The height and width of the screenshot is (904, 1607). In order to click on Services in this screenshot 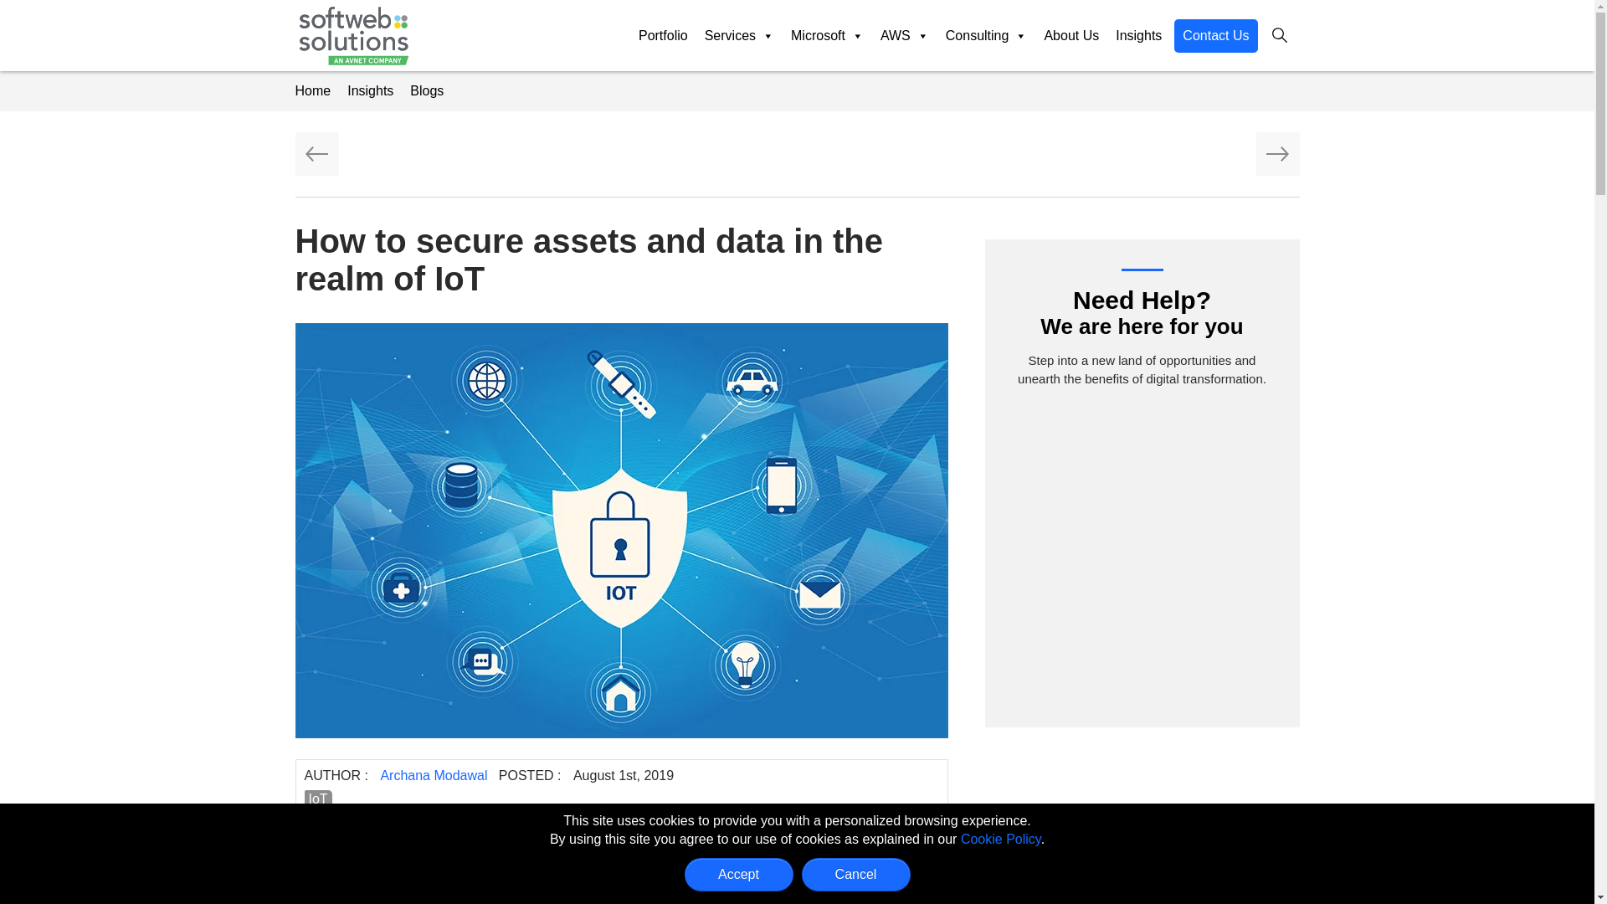, I will do `click(739, 35)`.